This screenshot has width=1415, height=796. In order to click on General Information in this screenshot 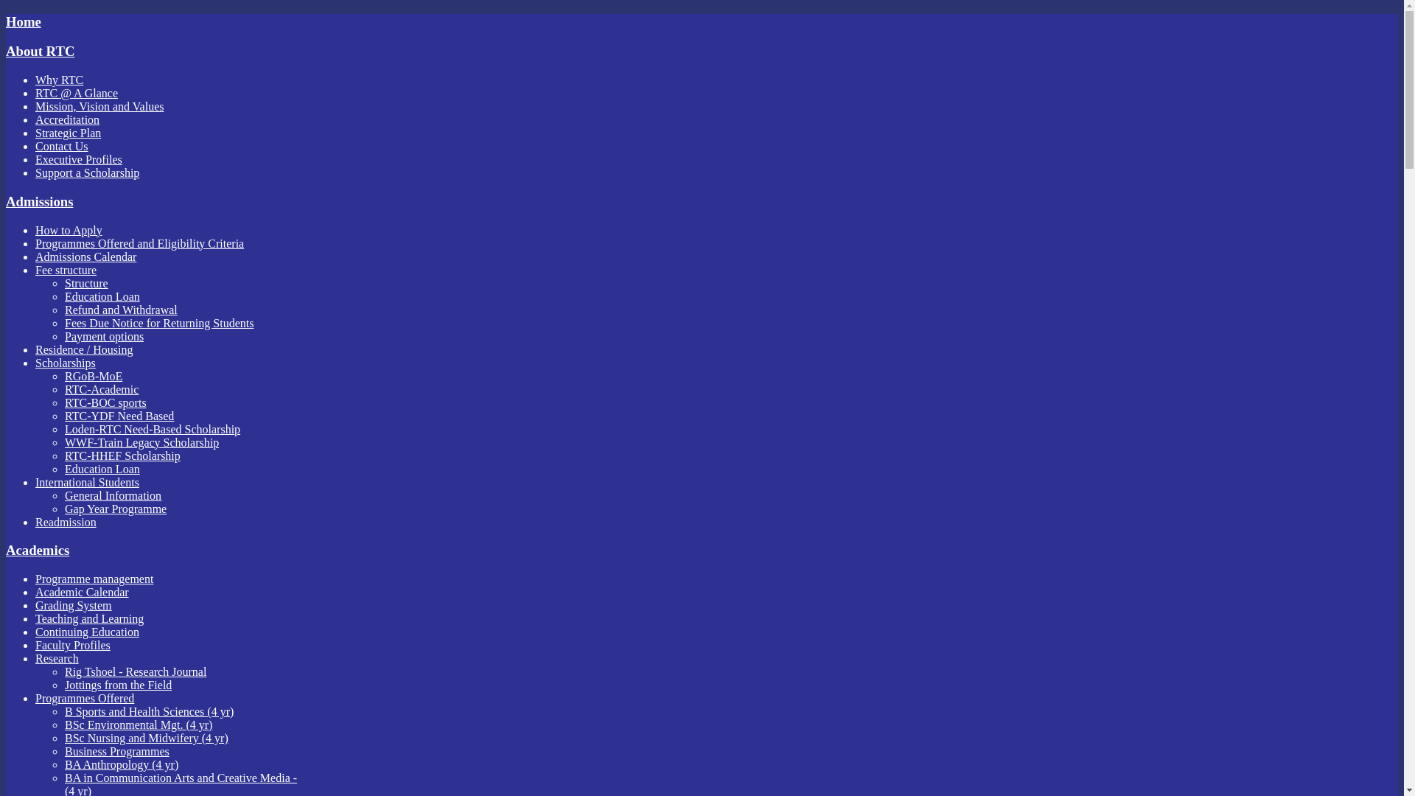, I will do `click(113, 495)`.